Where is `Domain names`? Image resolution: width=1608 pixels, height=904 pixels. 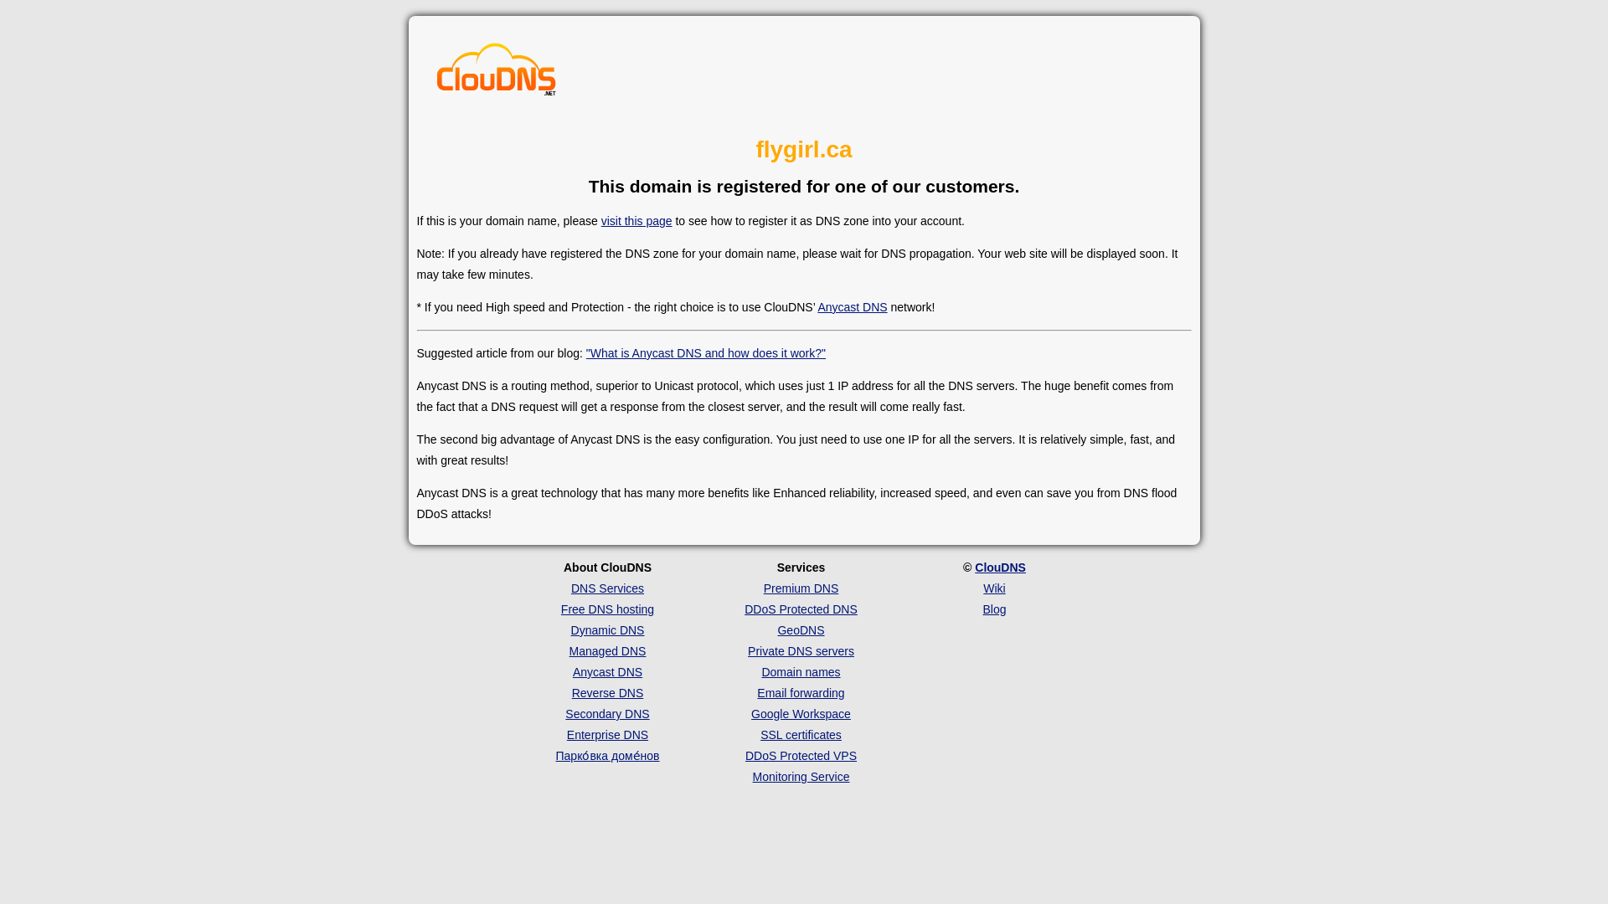 Domain names is located at coordinates (800, 671).